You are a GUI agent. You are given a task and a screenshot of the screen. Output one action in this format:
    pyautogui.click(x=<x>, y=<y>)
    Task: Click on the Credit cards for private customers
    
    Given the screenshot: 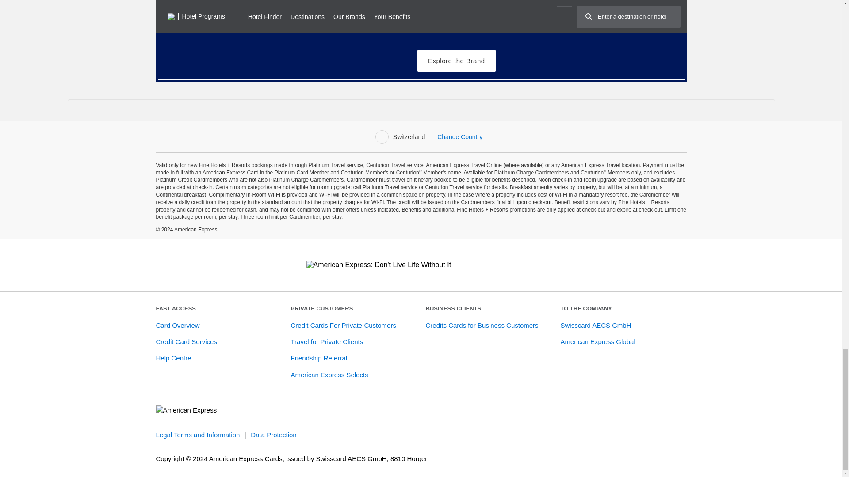 What is the action you would take?
    pyautogui.click(x=344, y=325)
    